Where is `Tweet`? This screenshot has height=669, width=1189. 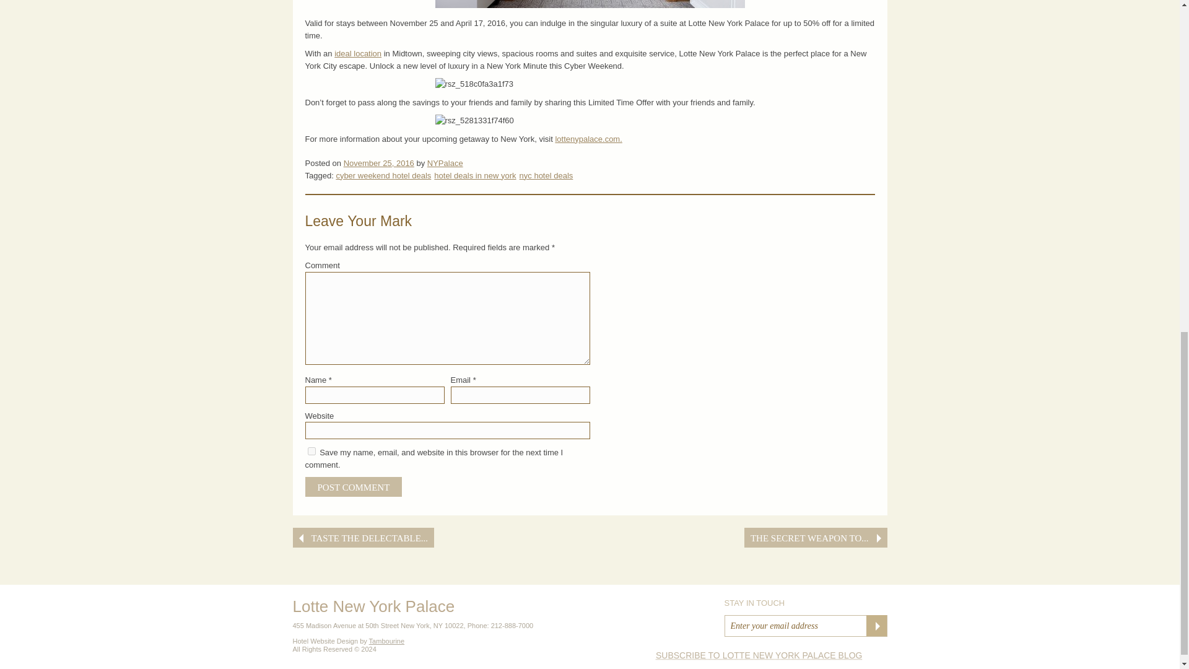 Tweet is located at coordinates (822, 493).